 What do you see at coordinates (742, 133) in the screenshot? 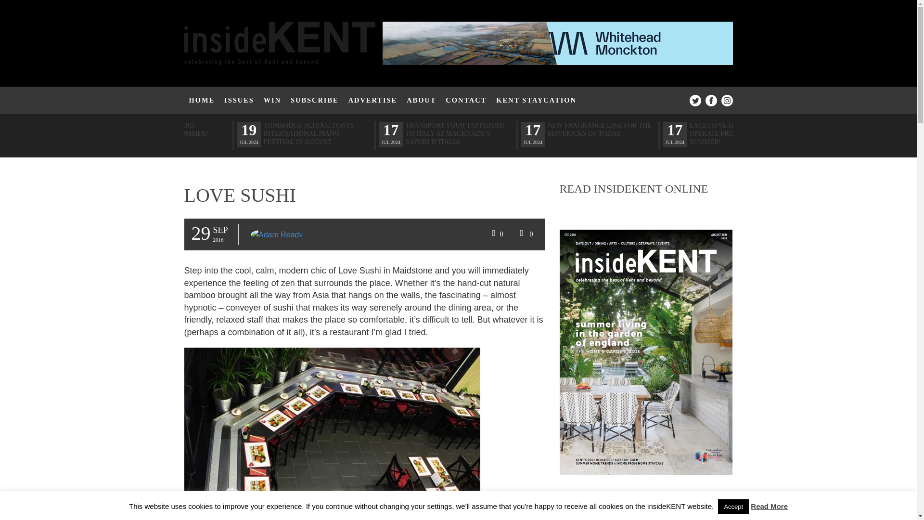
I see `EXCLUSIVE BEACH BUS TO OPERATE FROM ASHFORD THIS SUMMER!` at bounding box center [742, 133].